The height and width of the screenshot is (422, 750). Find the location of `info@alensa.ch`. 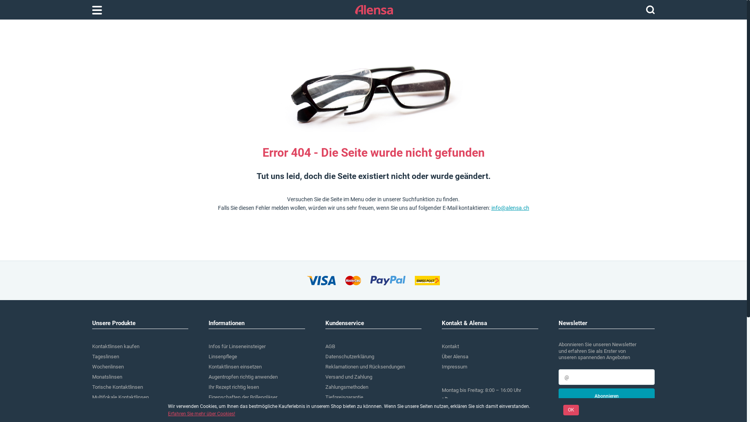

info@alensa.ch is located at coordinates (510, 208).